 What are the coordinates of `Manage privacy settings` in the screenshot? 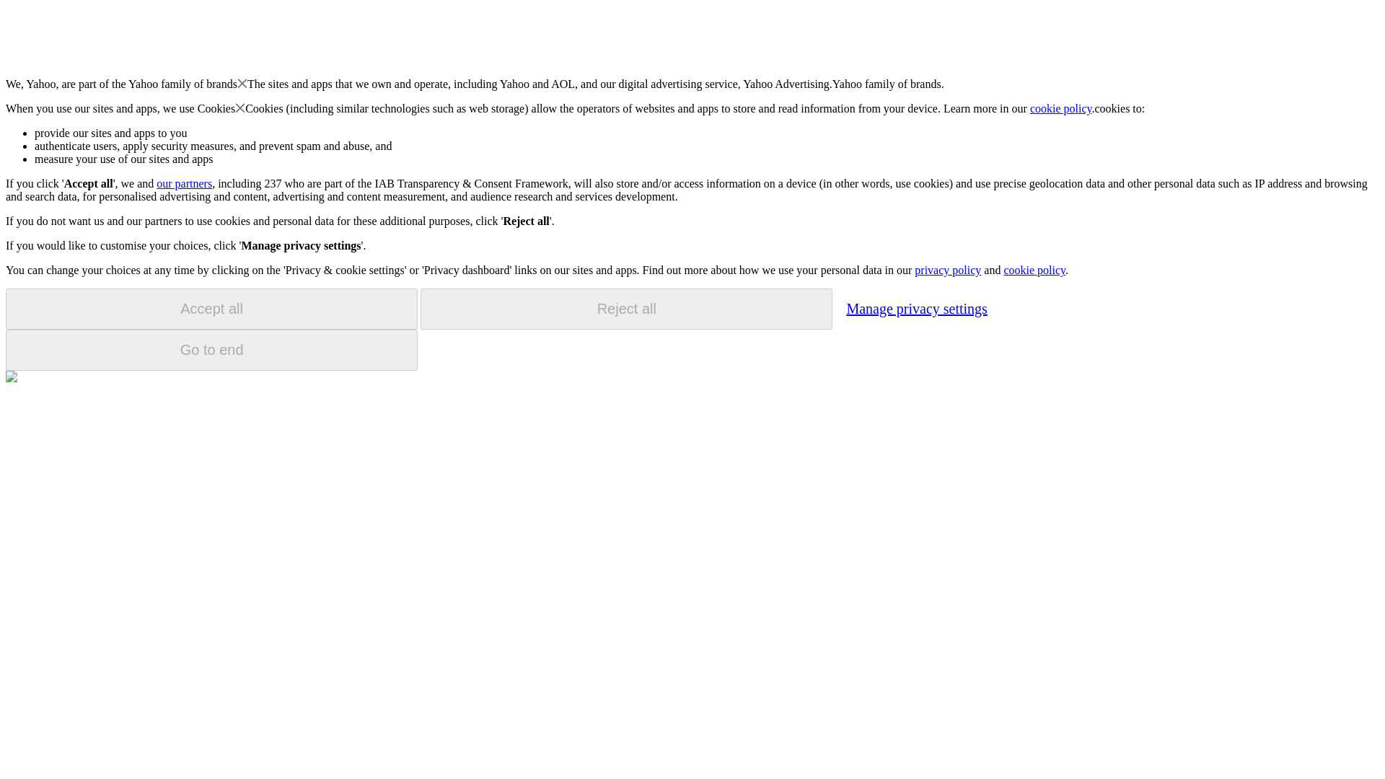 It's located at (916, 308).